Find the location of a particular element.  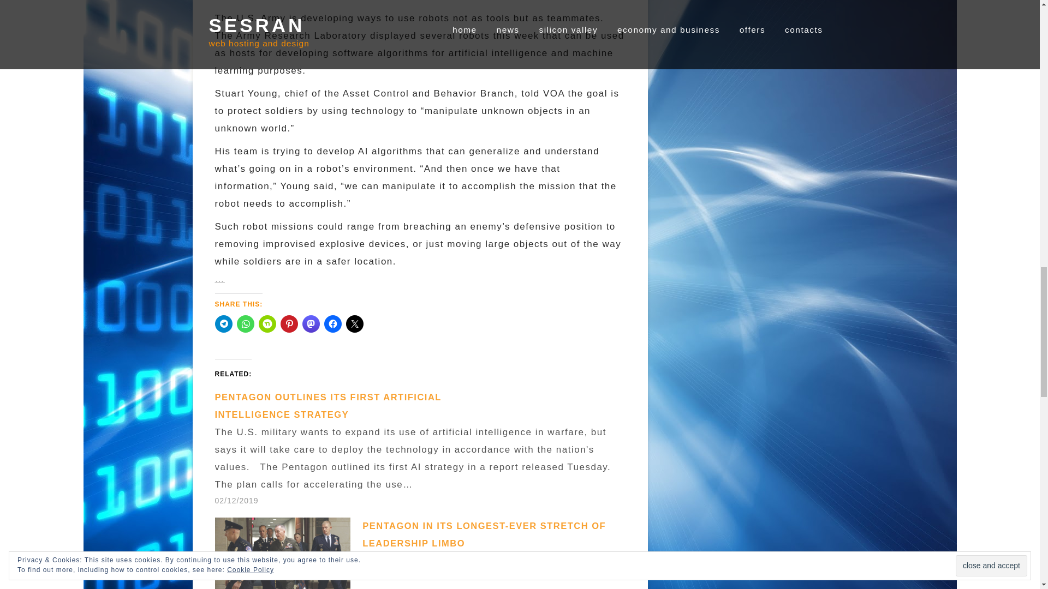

Pentagon Outlines its First Artificial Intelligence Strategy is located at coordinates (327, 406).